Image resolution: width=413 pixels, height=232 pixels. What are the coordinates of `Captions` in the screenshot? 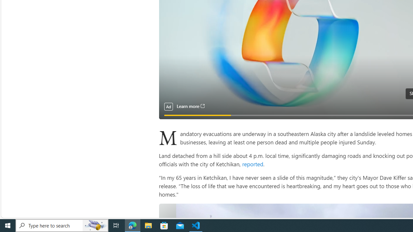 It's located at (406, 112).